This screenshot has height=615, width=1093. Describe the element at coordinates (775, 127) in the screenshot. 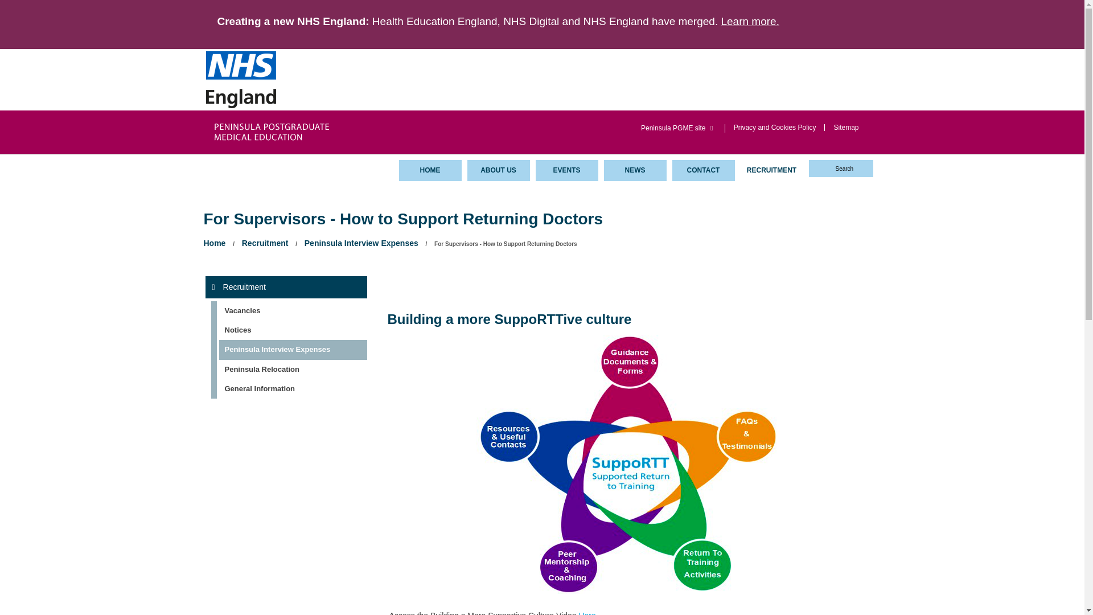

I see `Privacy and Cookies Policy` at that location.